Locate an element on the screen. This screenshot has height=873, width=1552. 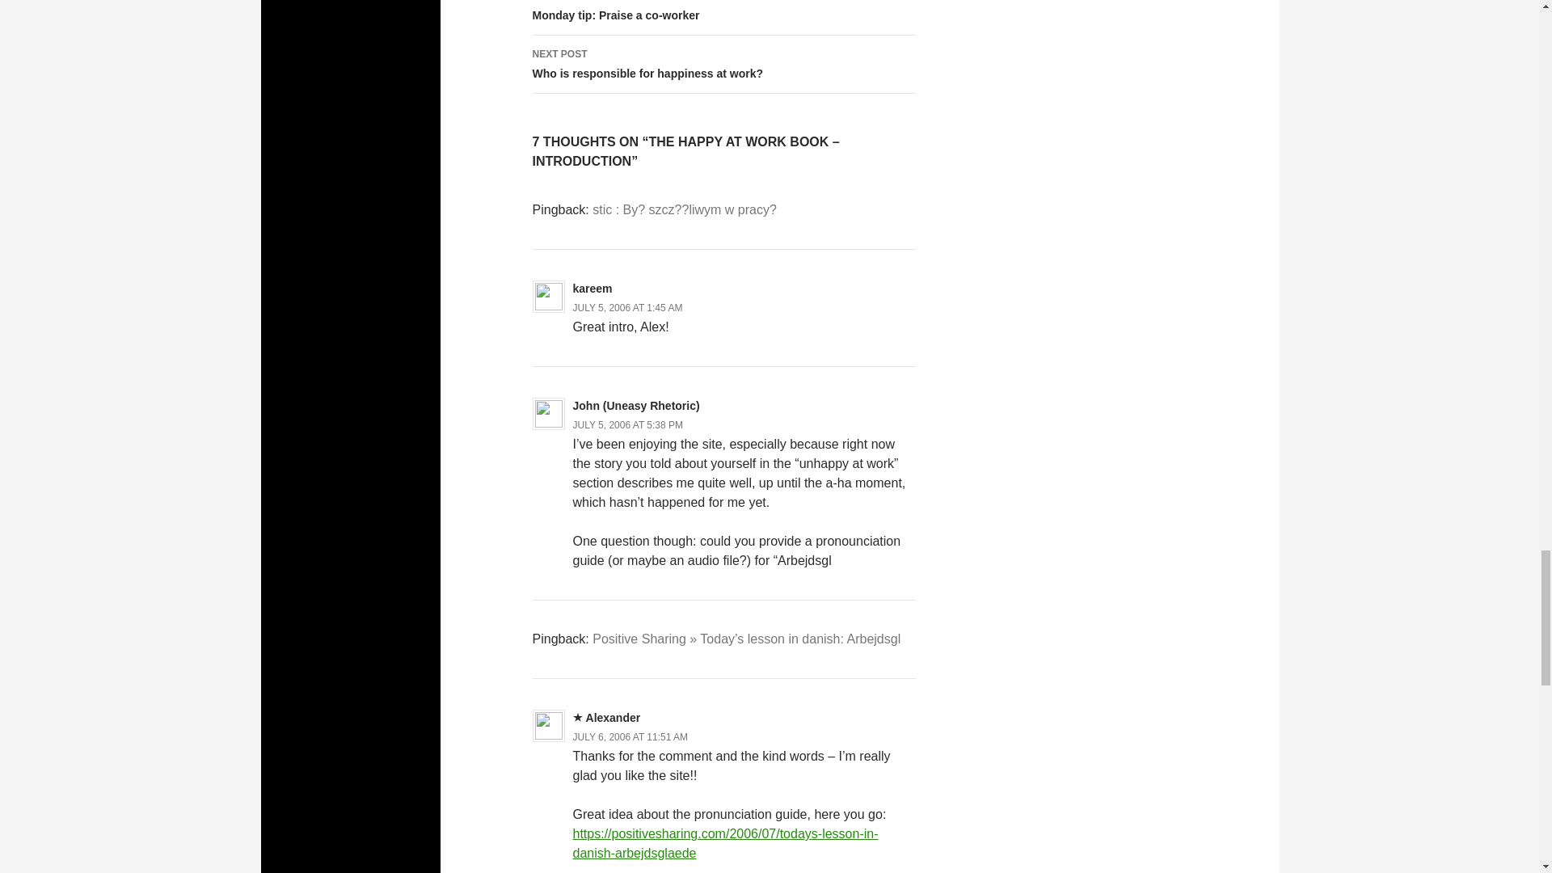
Alexander is located at coordinates (627, 307).